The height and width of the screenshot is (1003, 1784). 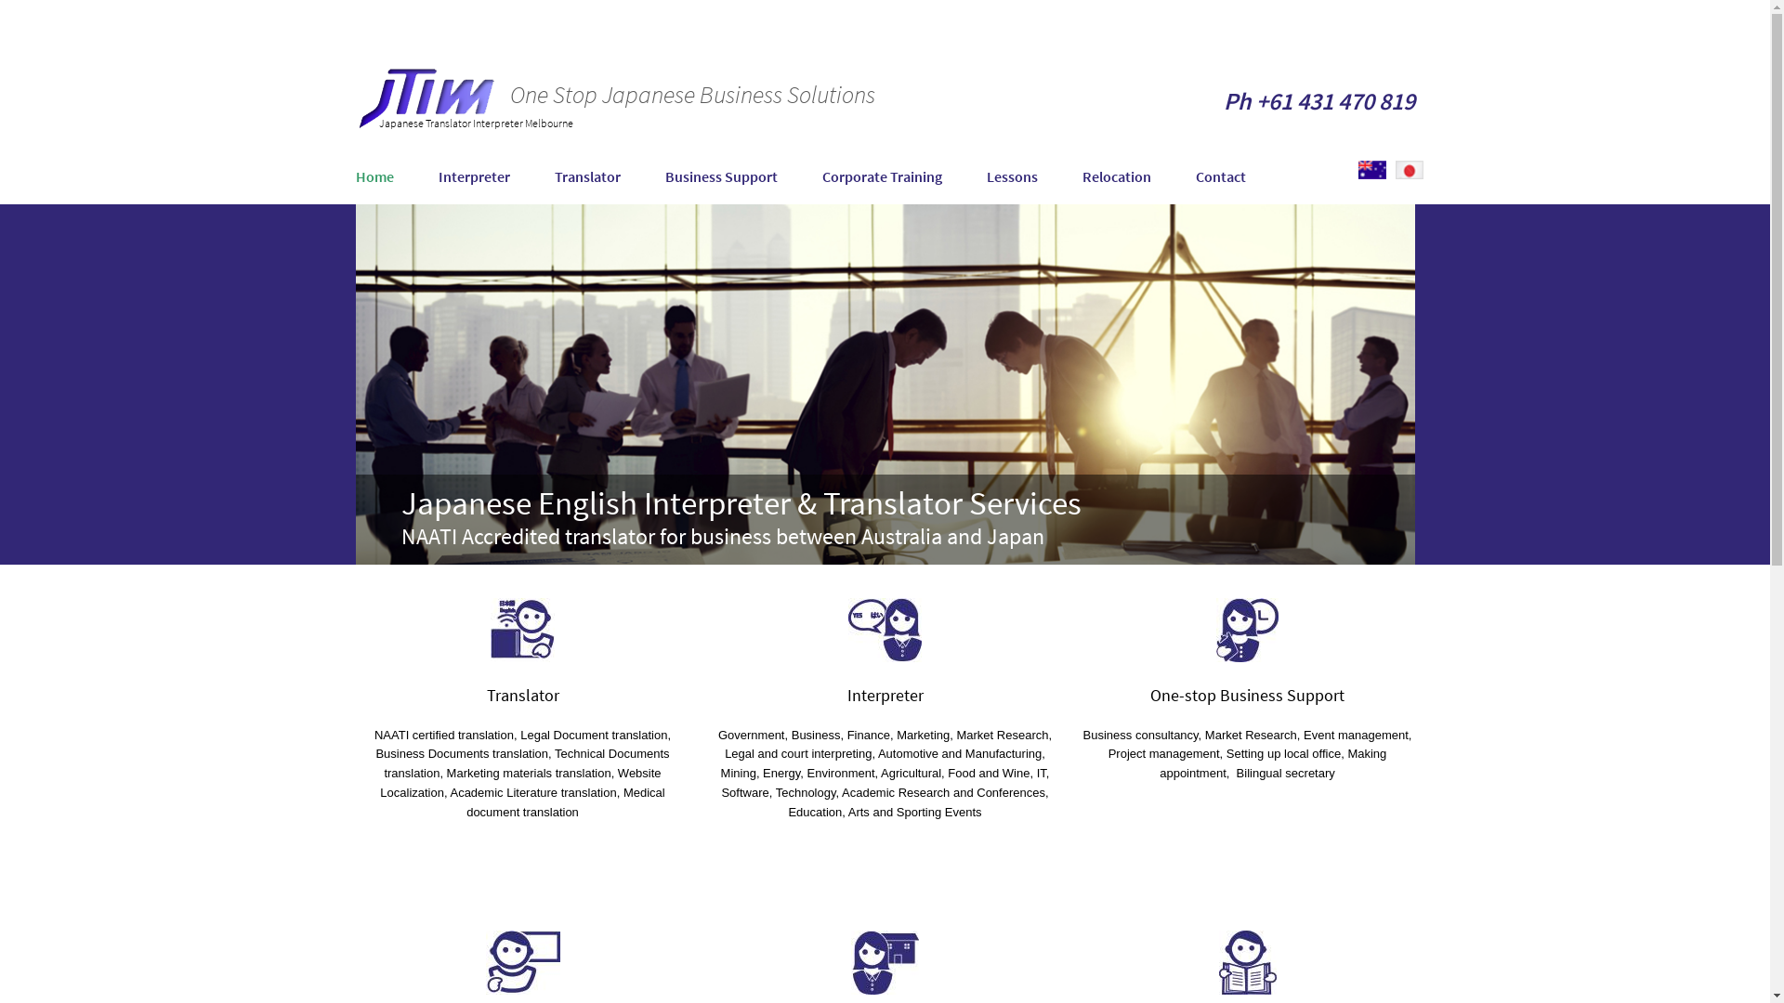 I want to click on Business Support, so click(x=743, y=178).